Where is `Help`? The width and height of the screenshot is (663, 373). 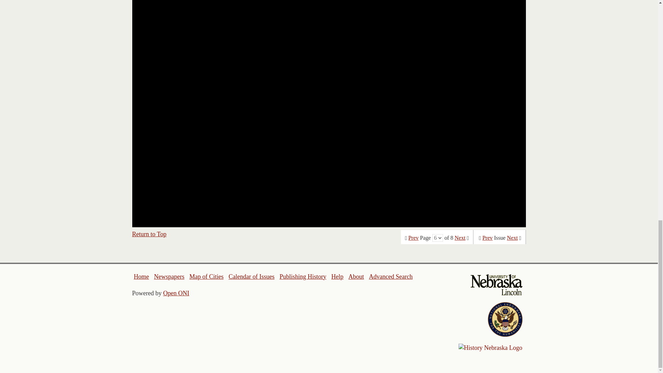
Help is located at coordinates (337, 276).